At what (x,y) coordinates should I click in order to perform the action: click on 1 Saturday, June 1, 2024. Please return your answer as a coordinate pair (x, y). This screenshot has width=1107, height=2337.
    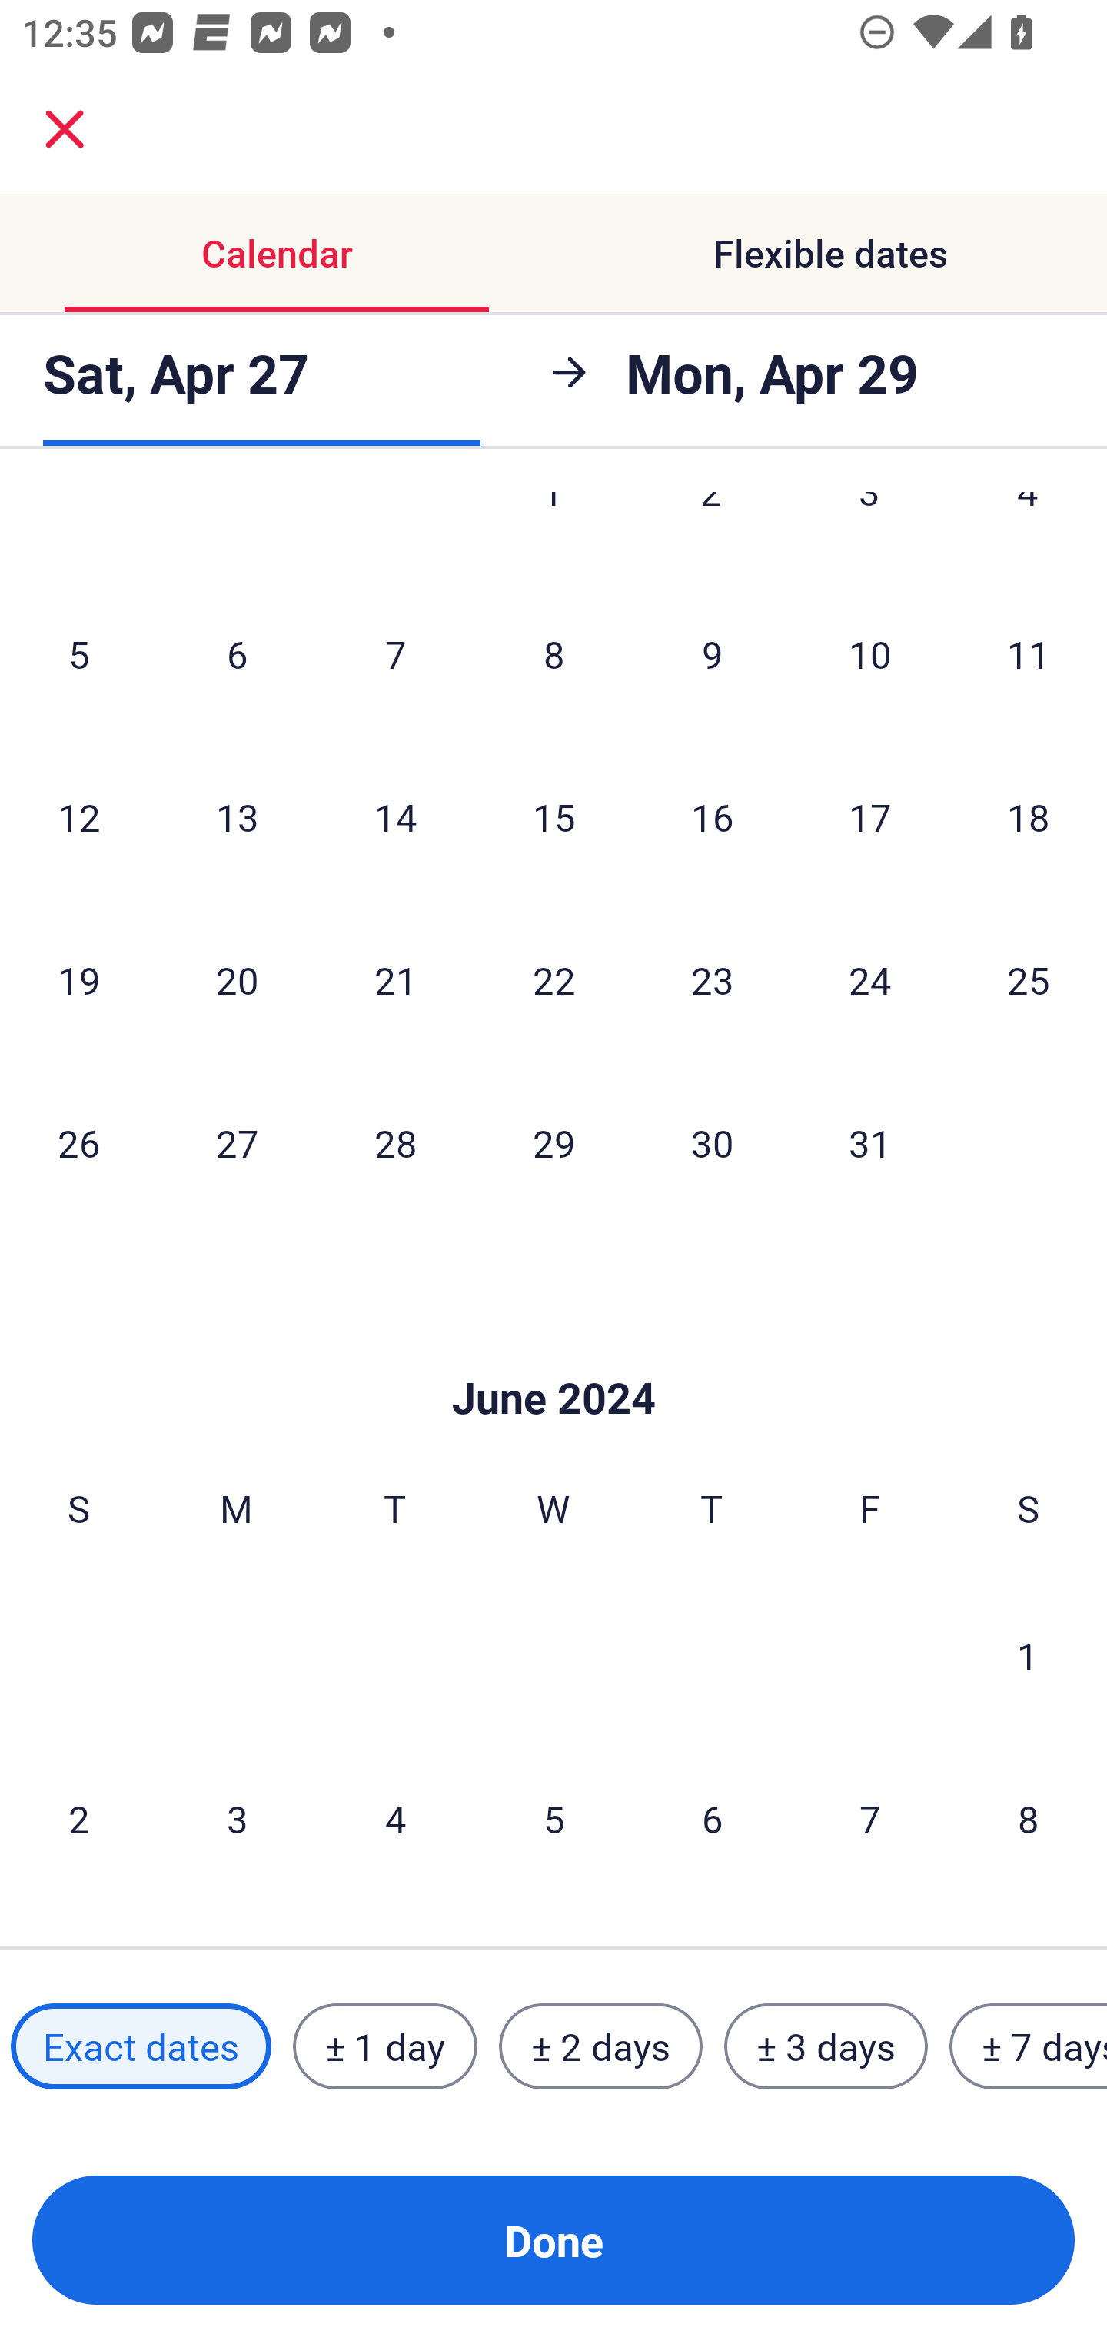
    Looking at the image, I should click on (1028, 1656).